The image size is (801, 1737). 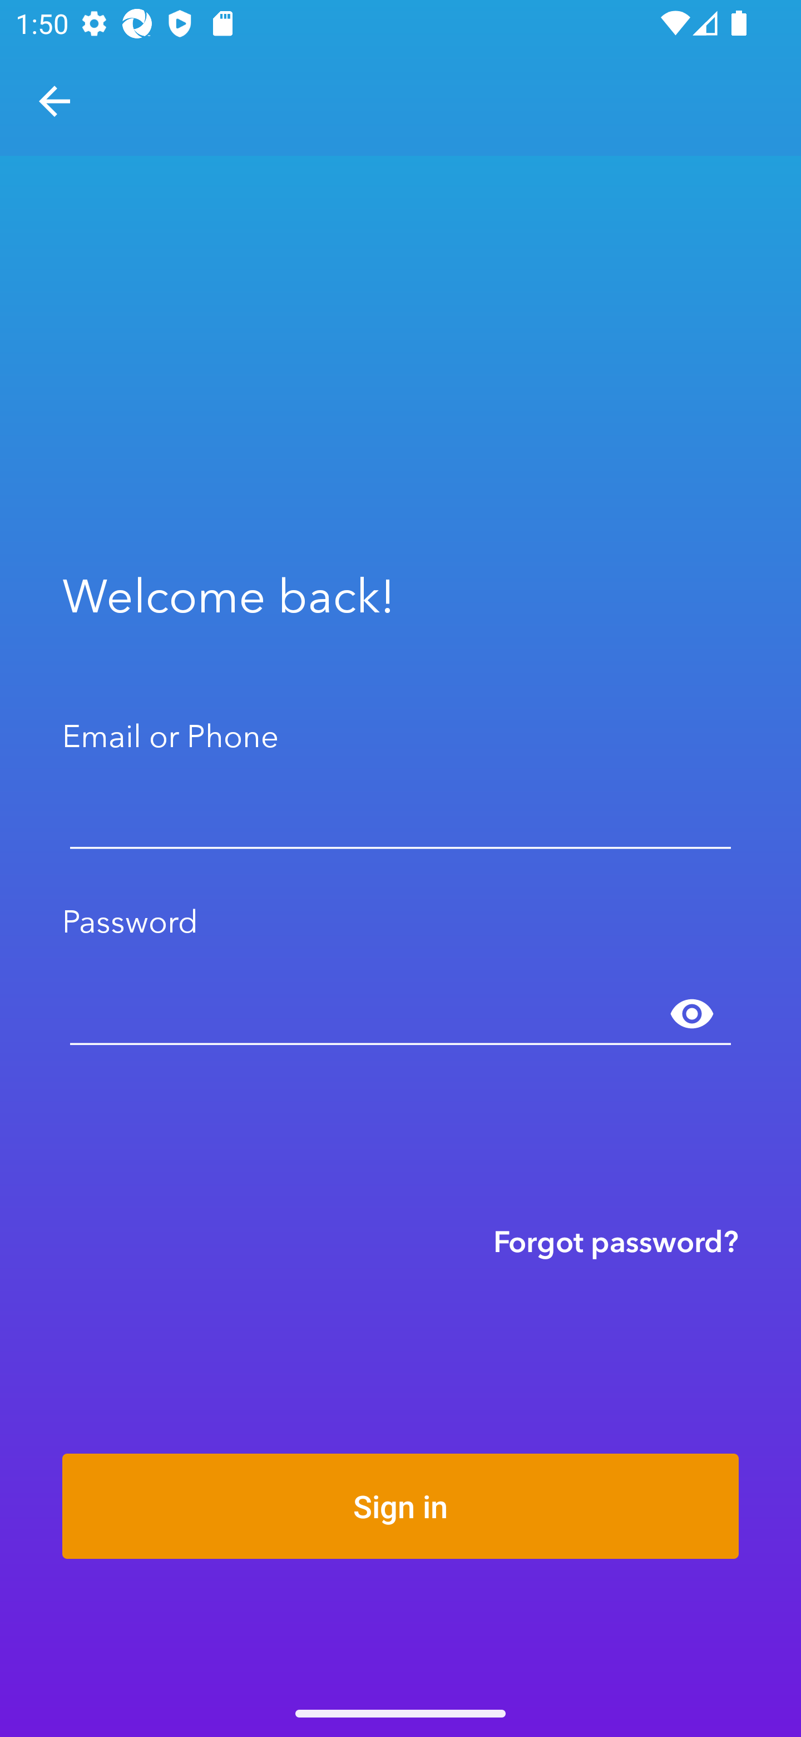 I want to click on Navigate up, so click(x=55, y=101).